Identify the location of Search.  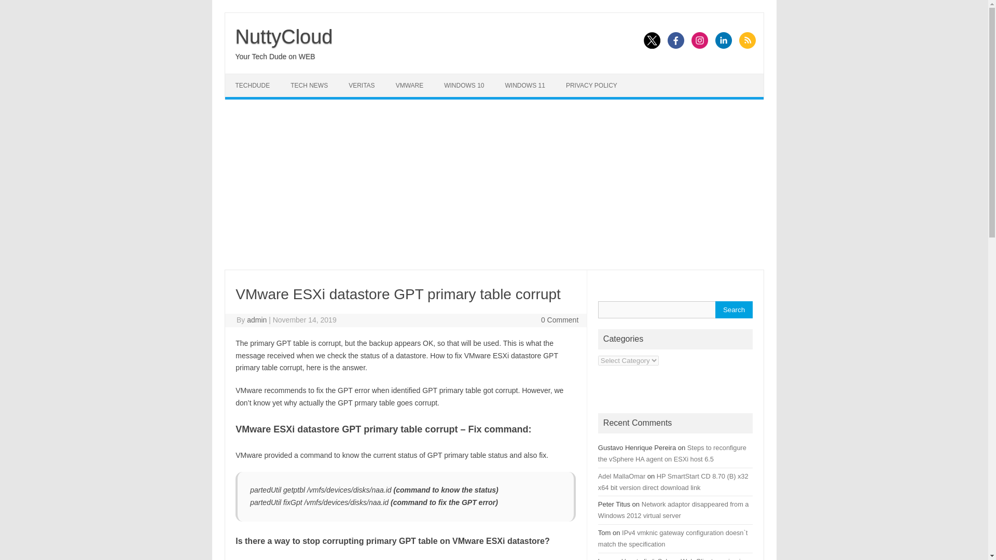
(734, 310).